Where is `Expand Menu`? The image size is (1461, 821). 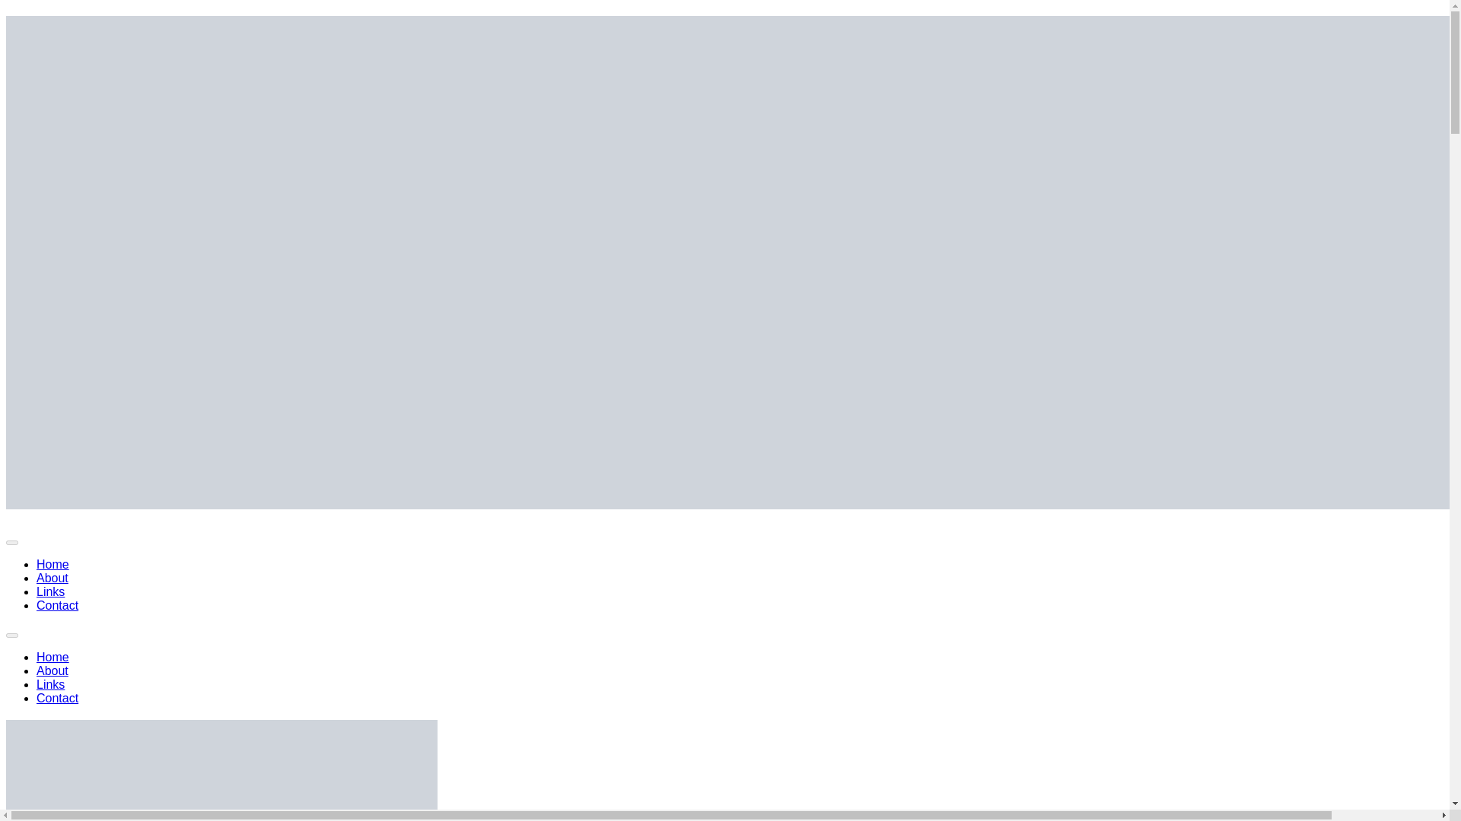
Expand Menu is located at coordinates (53, 578).